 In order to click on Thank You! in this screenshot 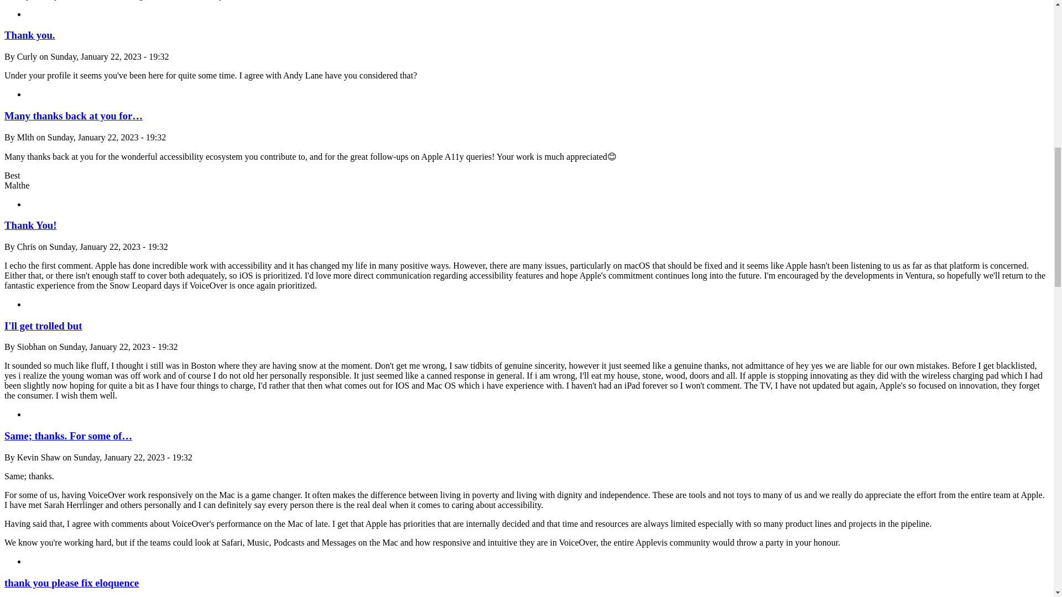, I will do `click(30, 225)`.